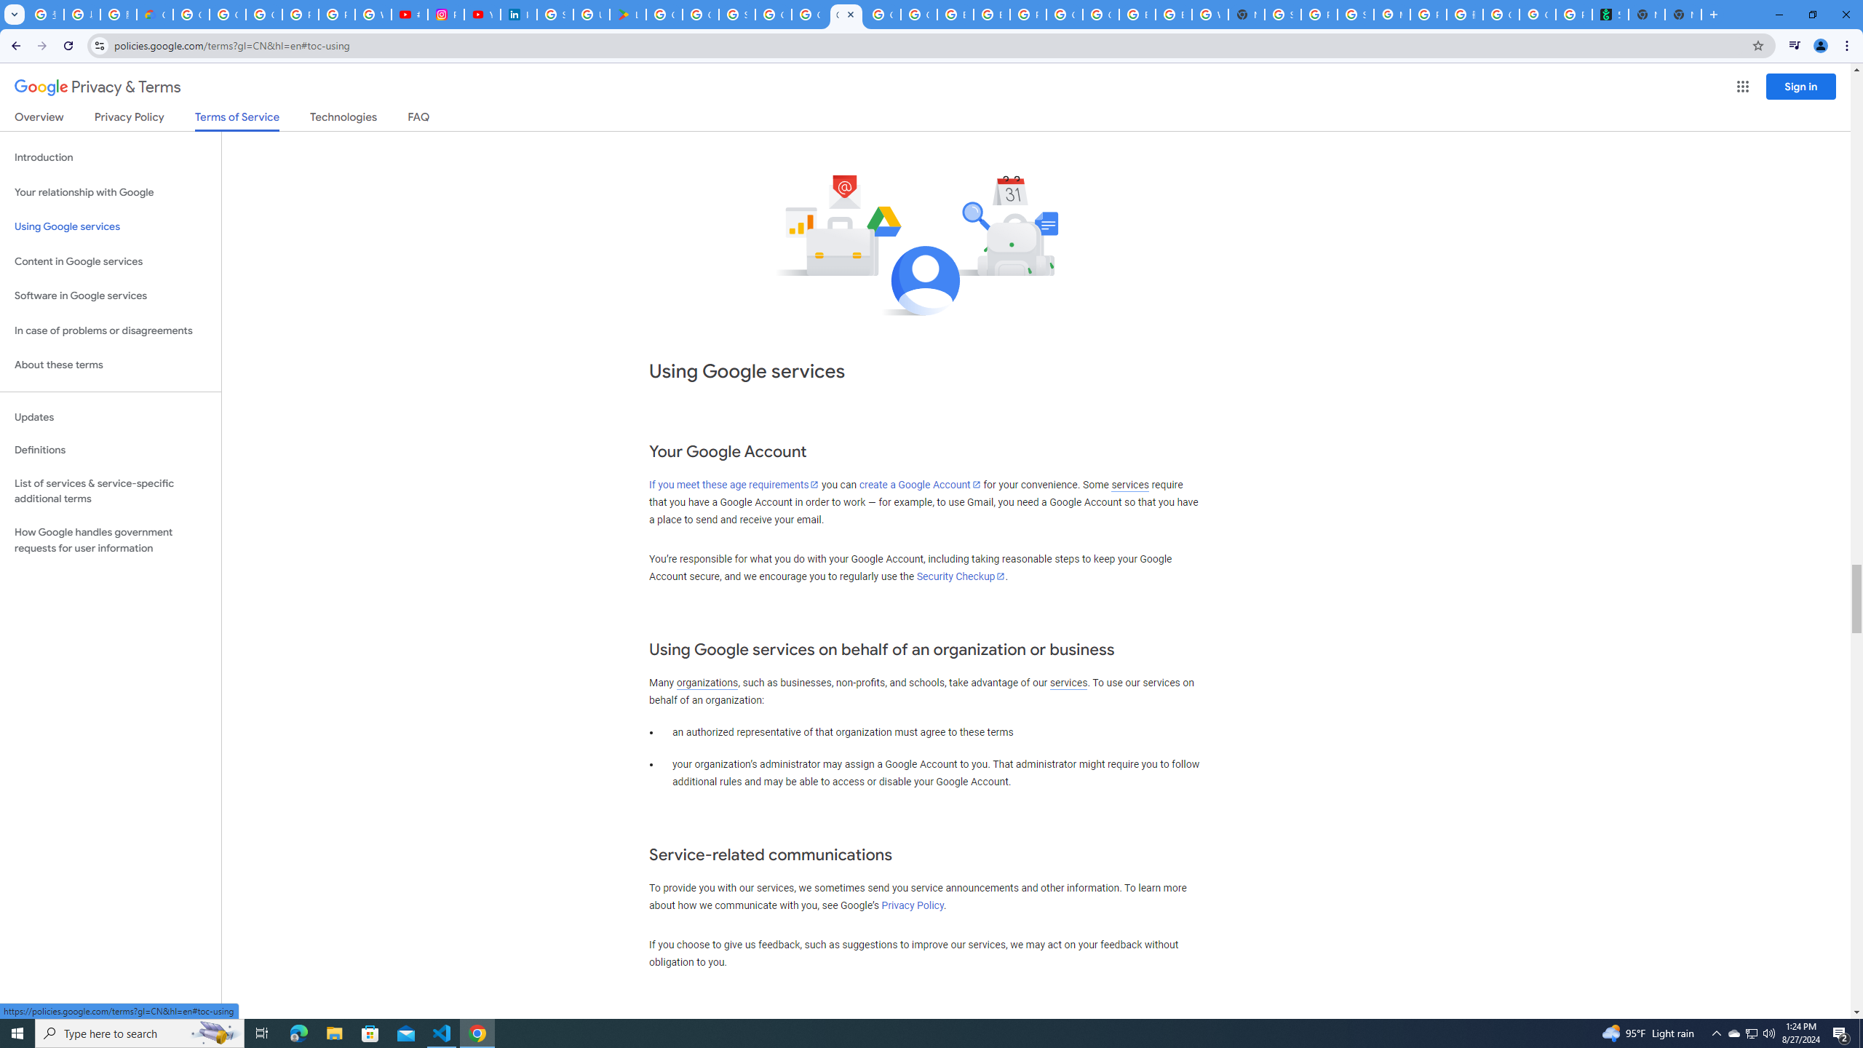  I want to click on How Google handles government requests for user information, so click(111, 540).